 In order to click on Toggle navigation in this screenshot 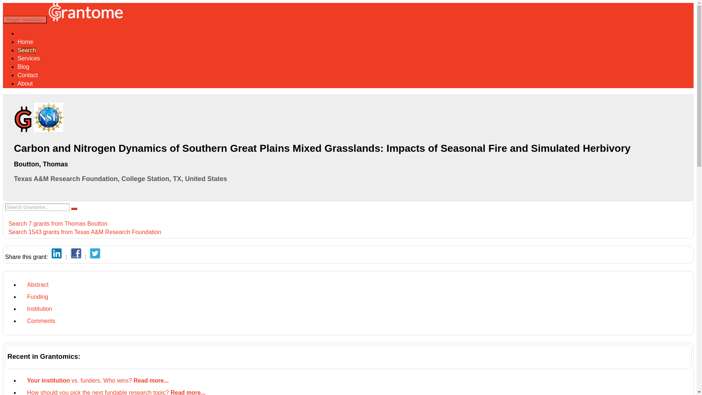, I will do `click(25, 19)`.